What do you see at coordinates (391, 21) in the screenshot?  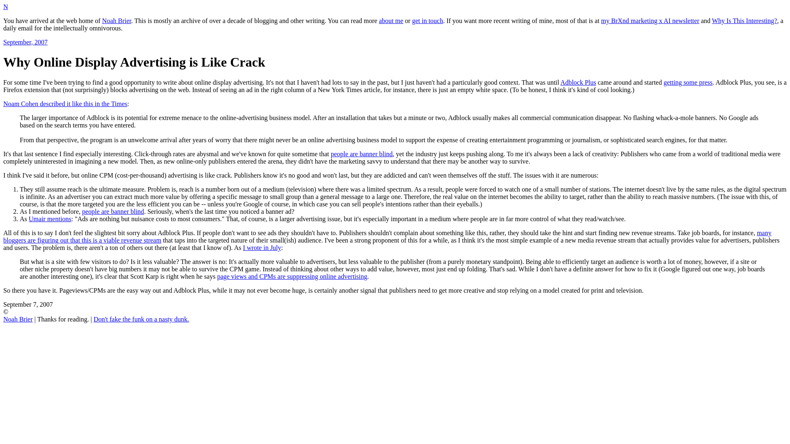 I see `about me` at bounding box center [391, 21].